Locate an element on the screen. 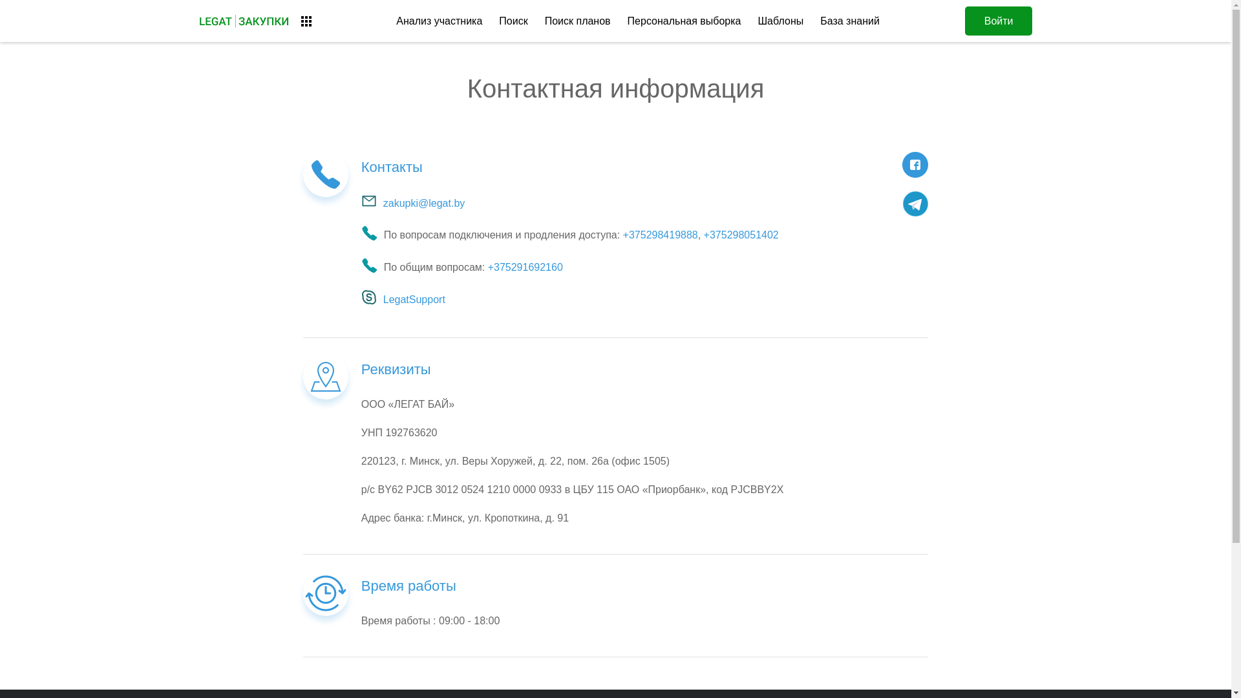  +375291692160 is located at coordinates (525, 268).